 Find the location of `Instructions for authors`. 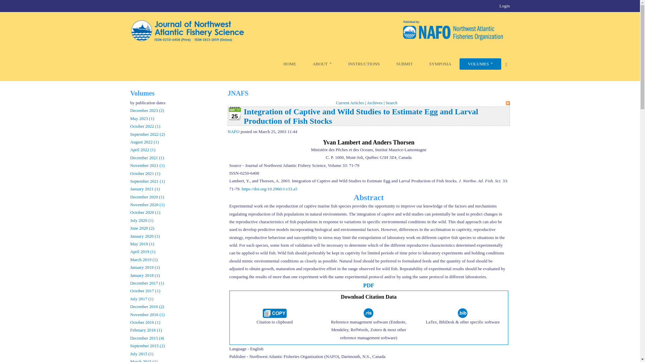

Instructions for authors is located at coordinates (364, 64).